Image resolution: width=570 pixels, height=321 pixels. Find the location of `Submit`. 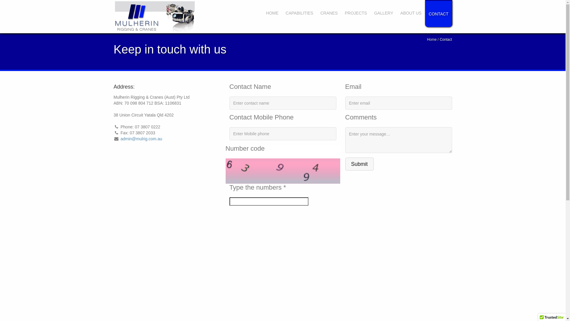

Submit is located at coordinates (359, 164).